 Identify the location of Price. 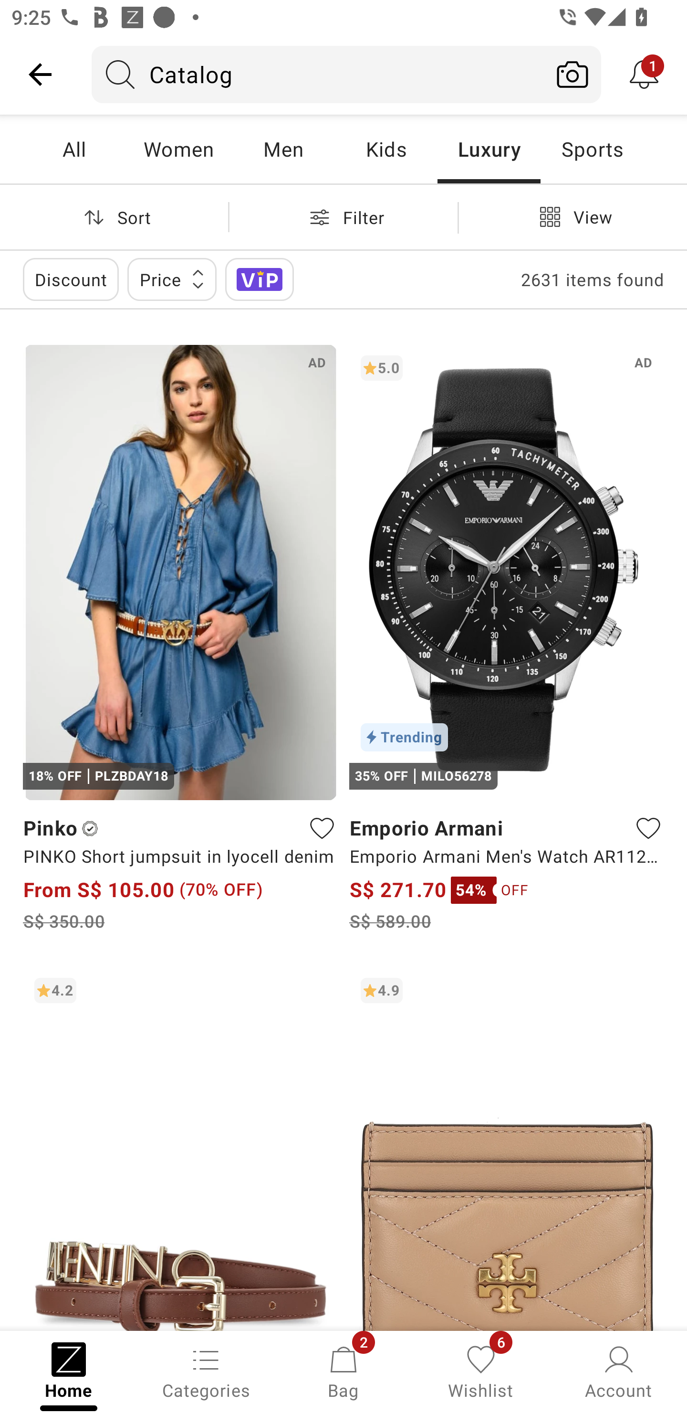
(172, 279).